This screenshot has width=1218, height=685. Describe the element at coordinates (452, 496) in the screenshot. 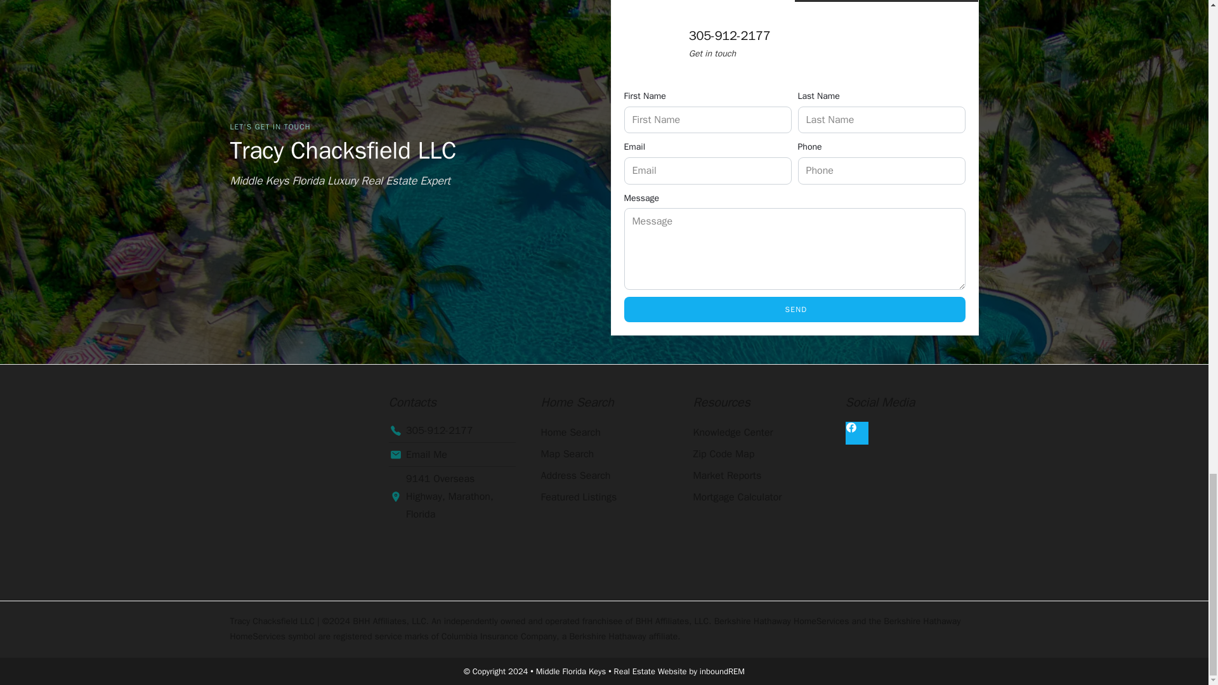

I see `9141 Overseas Highway, Marathon, Florida` at that location.